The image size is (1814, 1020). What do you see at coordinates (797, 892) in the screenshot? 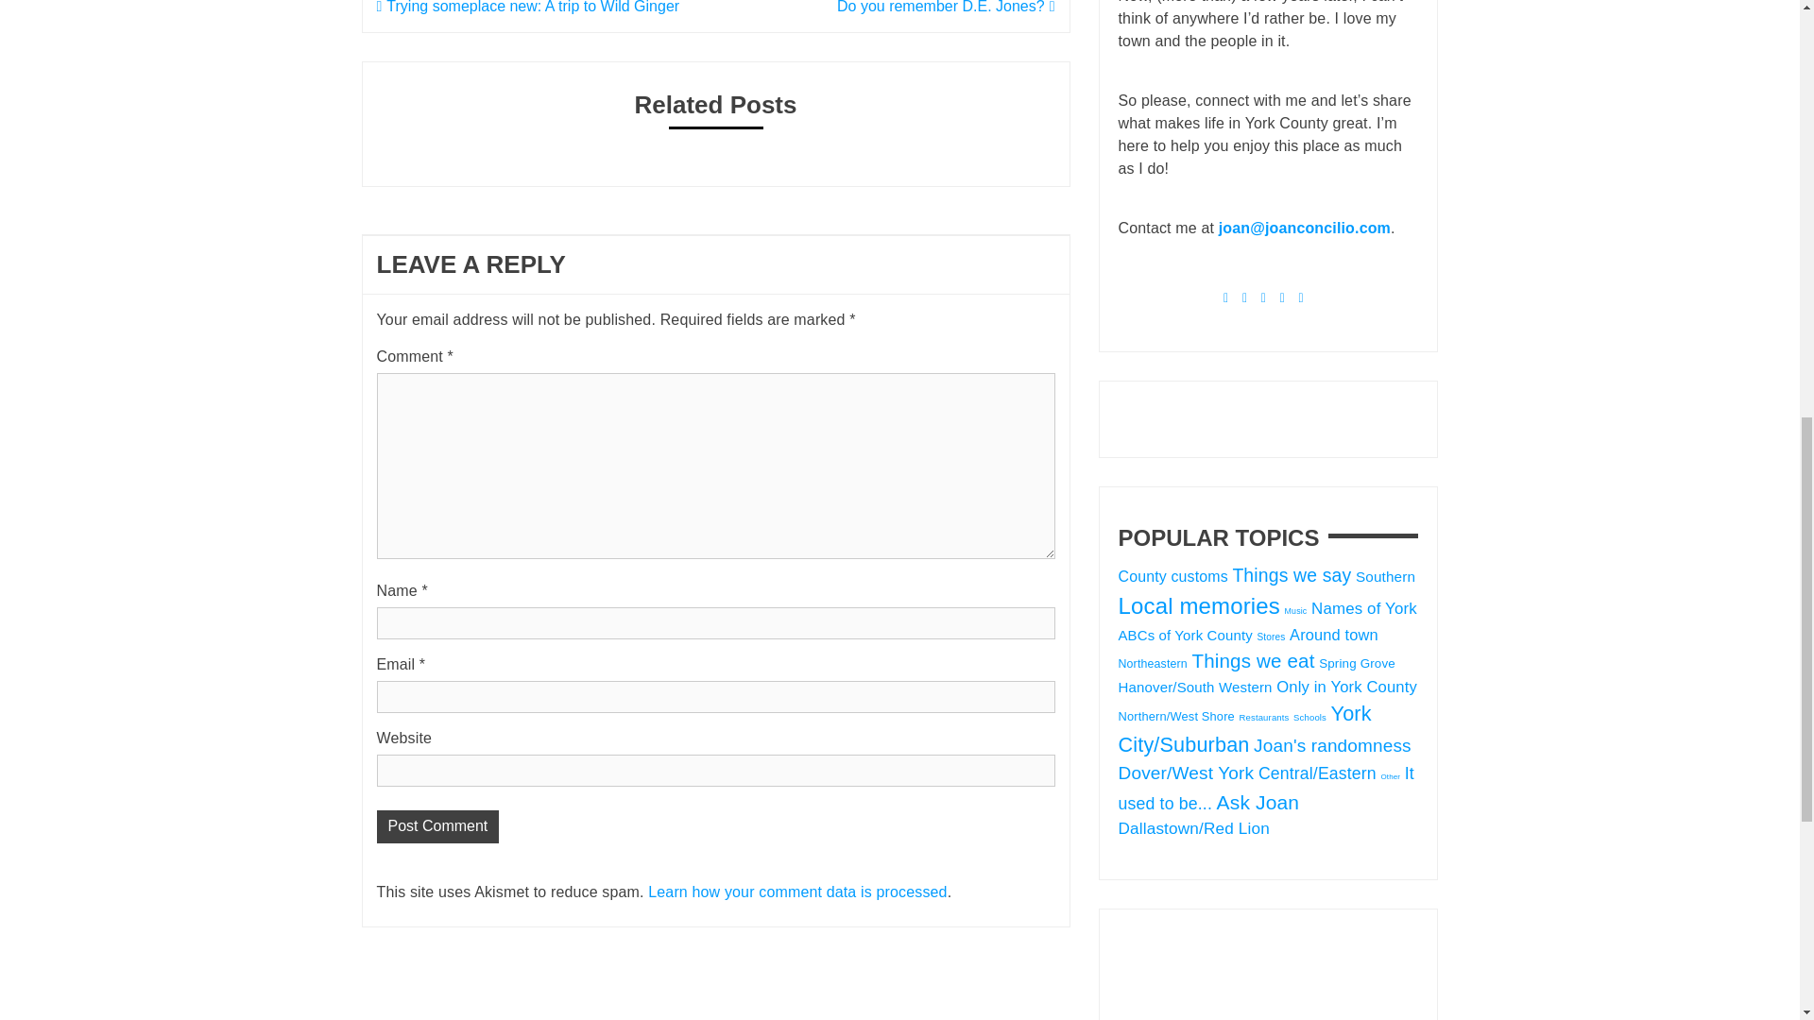
I see `Learn how your comment data is processed` at bounding box center [797, 892].